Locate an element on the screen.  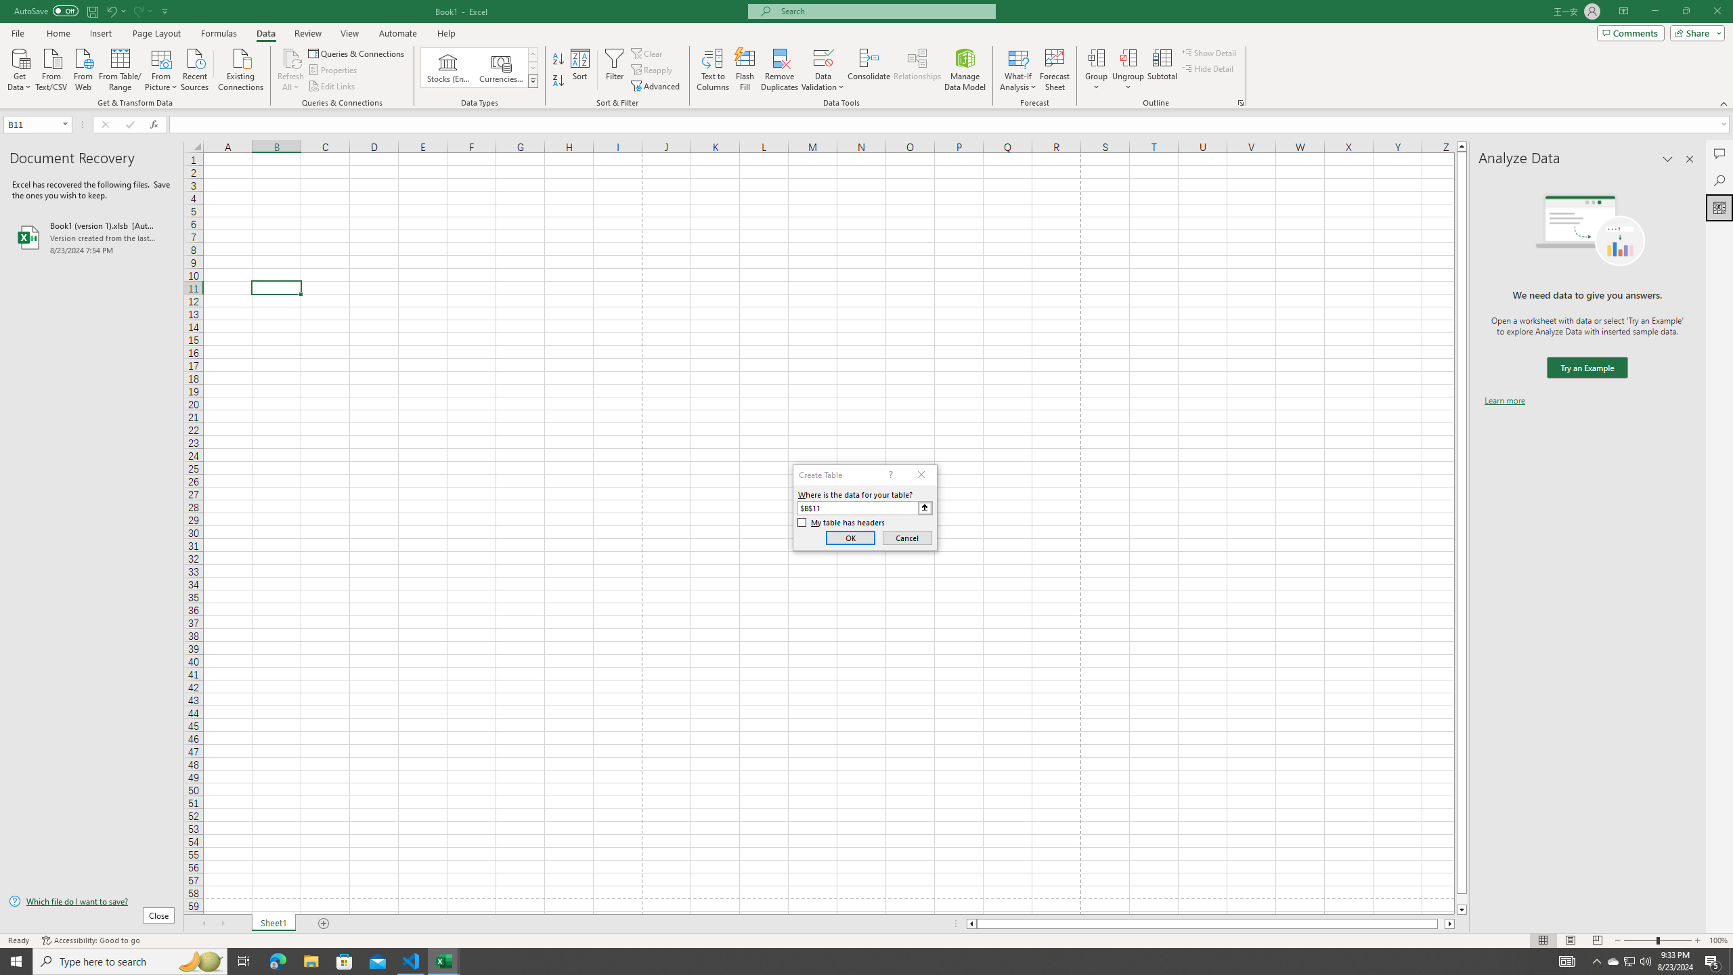
Flash Fill is located at coordinates (745, 70).